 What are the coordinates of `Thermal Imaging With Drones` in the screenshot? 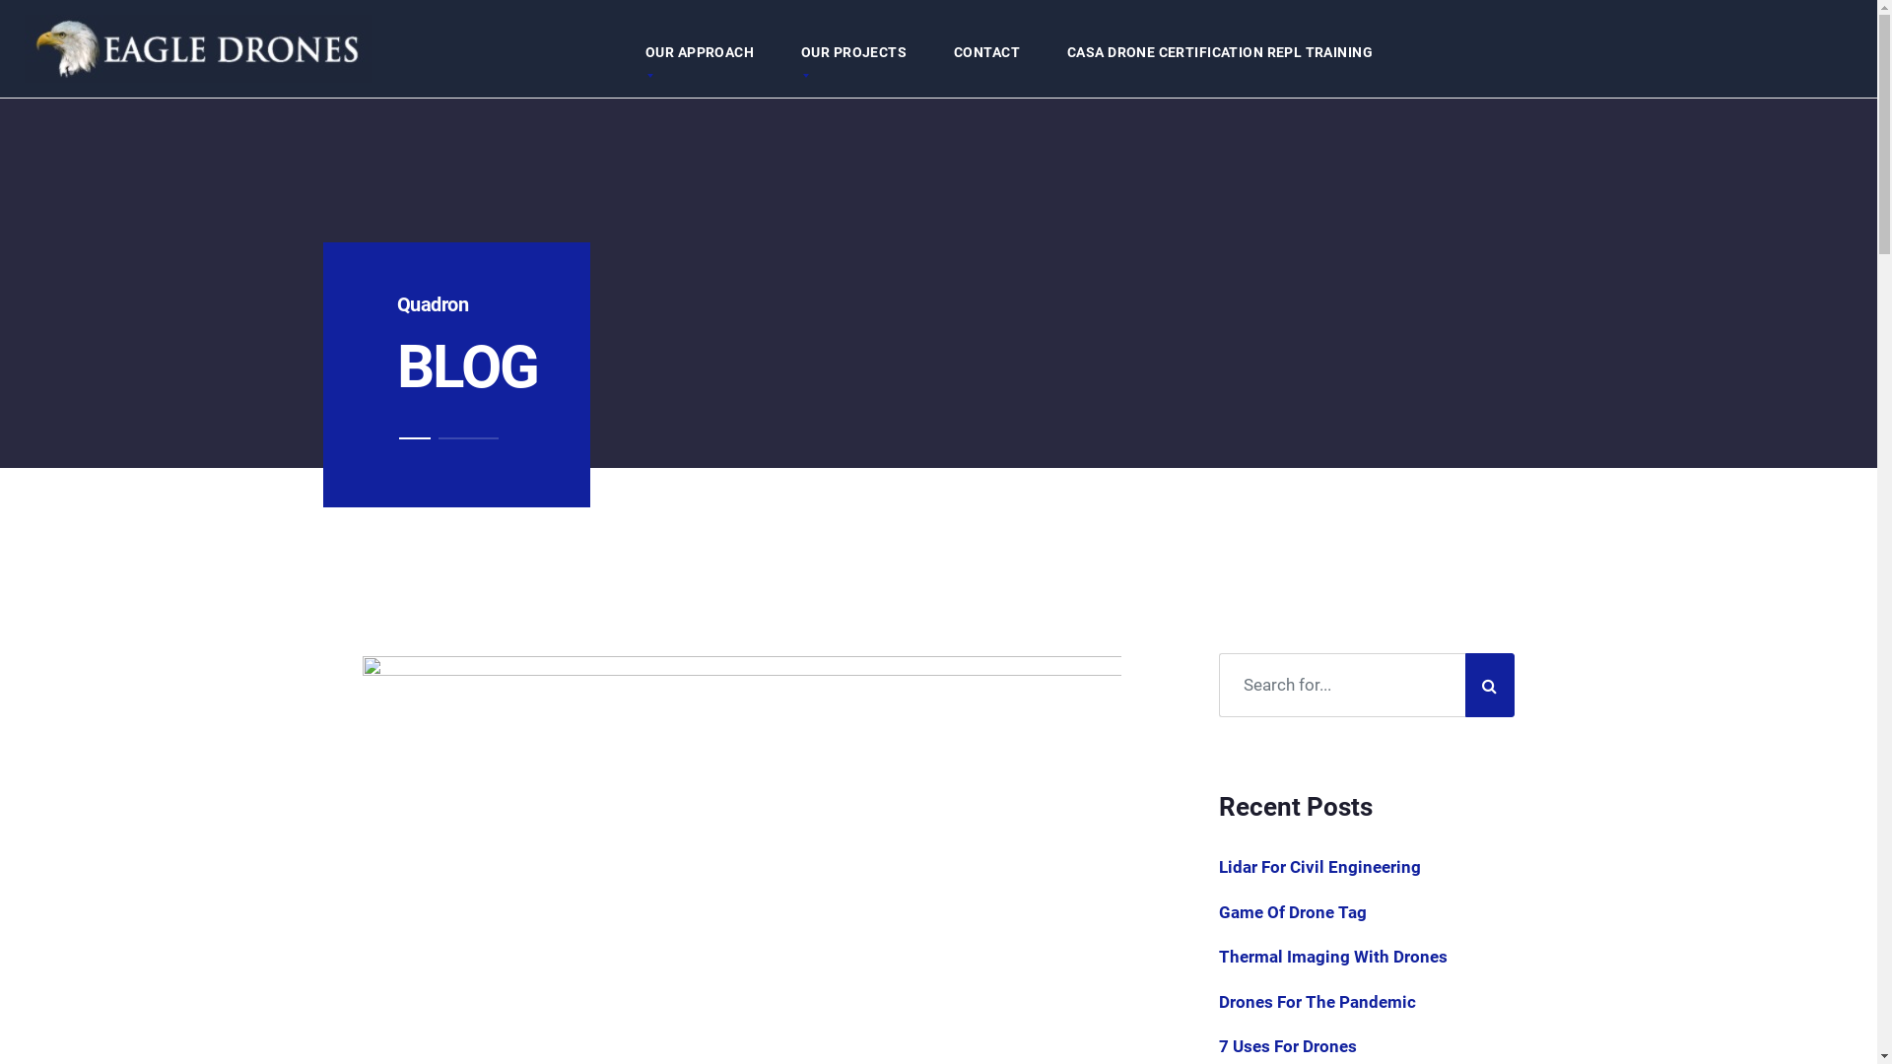 It's located at (1332, 957).